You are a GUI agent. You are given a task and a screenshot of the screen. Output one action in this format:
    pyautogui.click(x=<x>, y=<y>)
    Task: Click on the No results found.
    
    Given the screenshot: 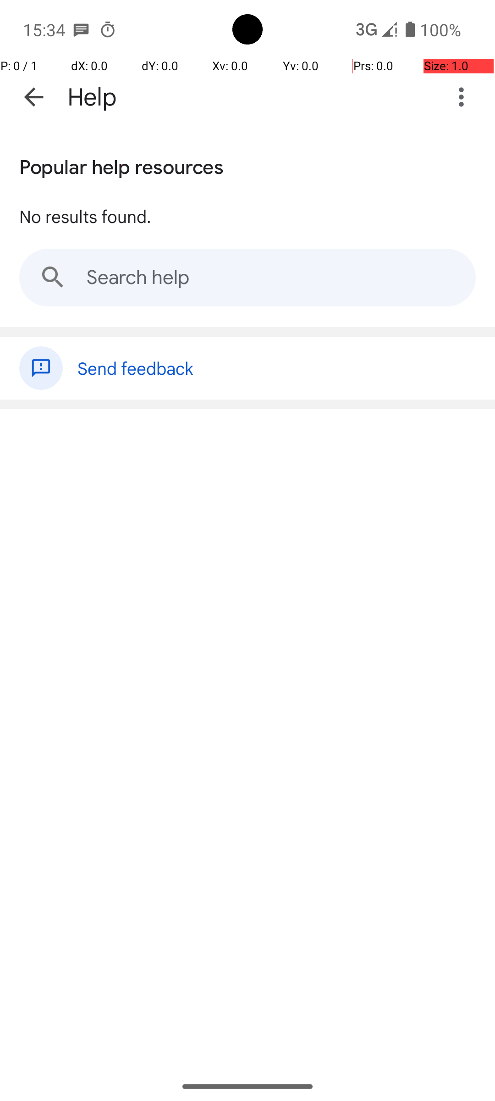 What is the action you would take?
    pyautogui.click(x=85, y=216)
    